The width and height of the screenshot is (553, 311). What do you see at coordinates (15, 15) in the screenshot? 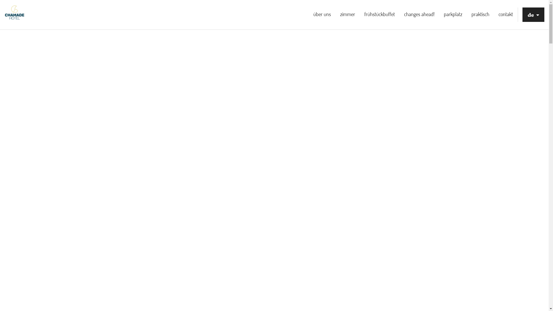
I see `Hotel Chamade` at bounding box center [15, 15].